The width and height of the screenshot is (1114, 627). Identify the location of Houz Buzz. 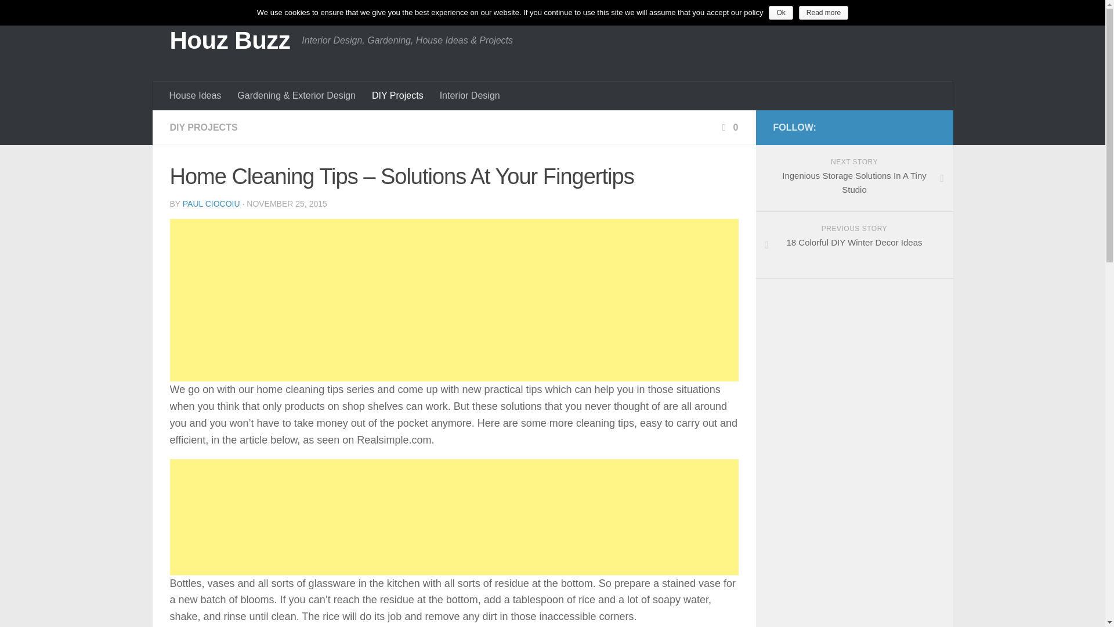
(853, 245).